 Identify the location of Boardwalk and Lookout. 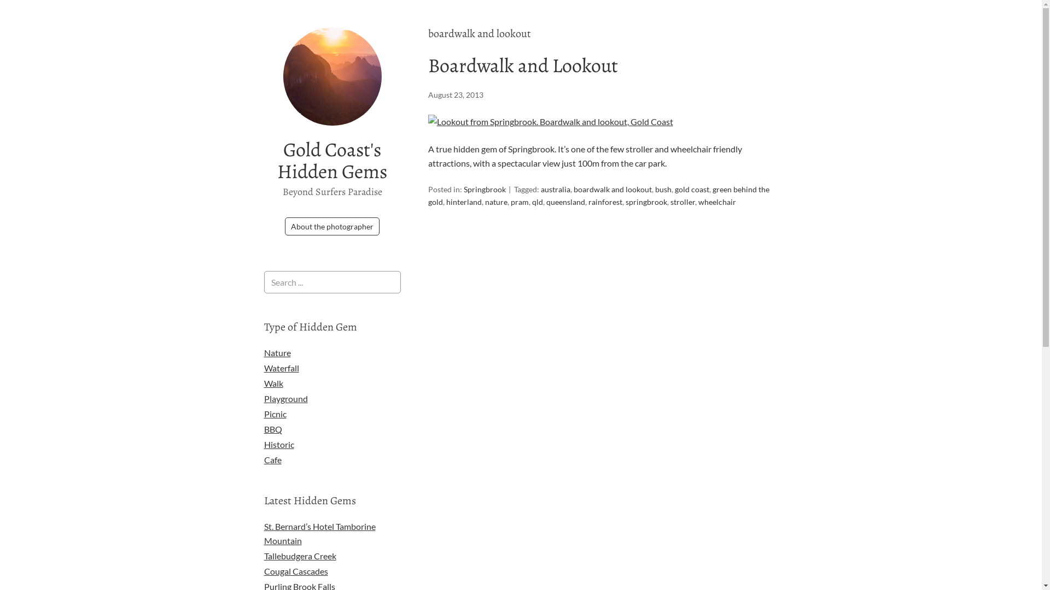
(523, 66).